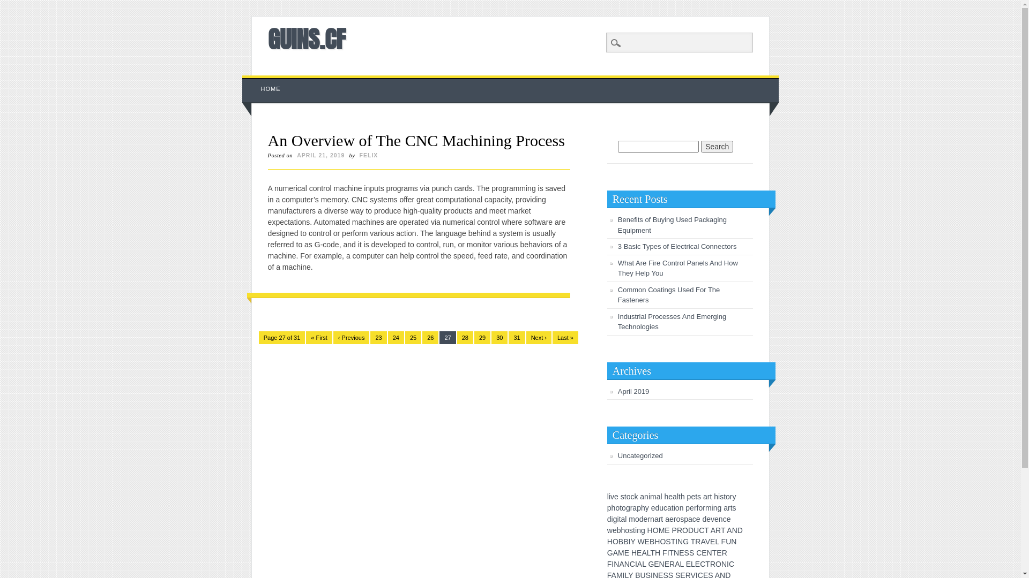 The image size is (1029, 578). Describe the element at coordinates (667, 530) in the screenshot. I see `E` at that location.